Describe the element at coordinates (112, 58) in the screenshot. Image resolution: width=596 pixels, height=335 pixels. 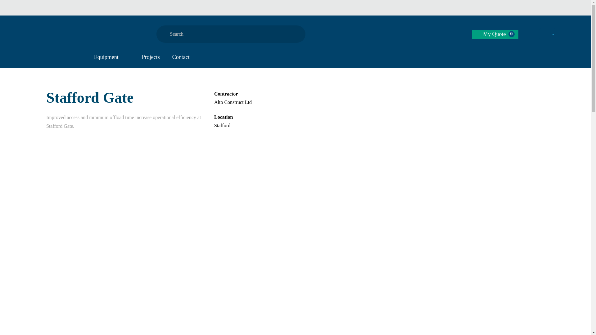
I see `Equipment` at that location.